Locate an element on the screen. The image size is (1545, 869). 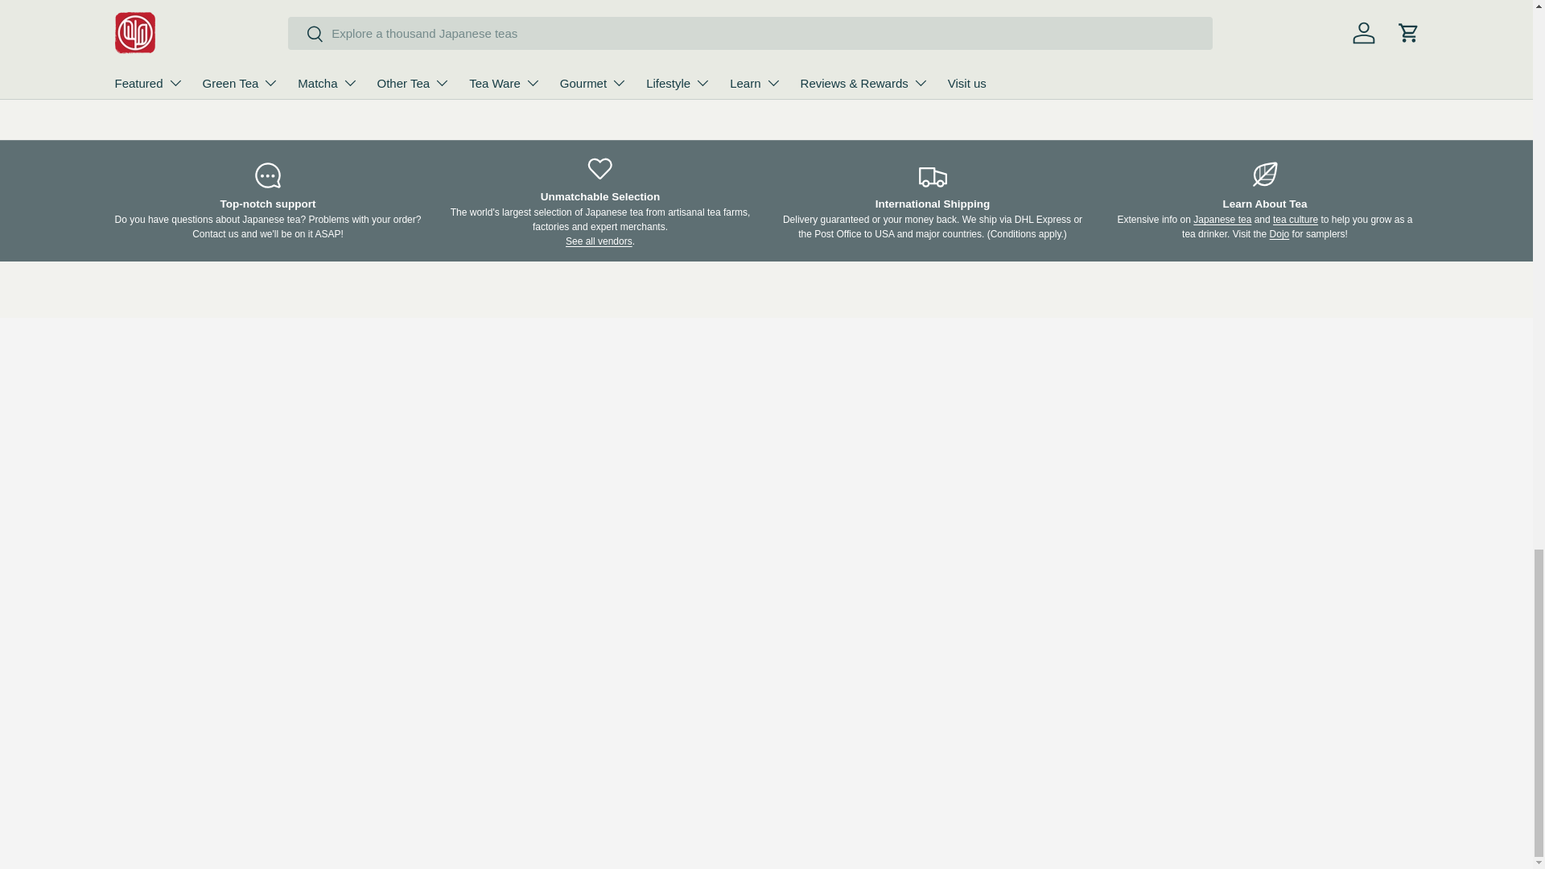
Vendors is located at coordinates (599, 241).